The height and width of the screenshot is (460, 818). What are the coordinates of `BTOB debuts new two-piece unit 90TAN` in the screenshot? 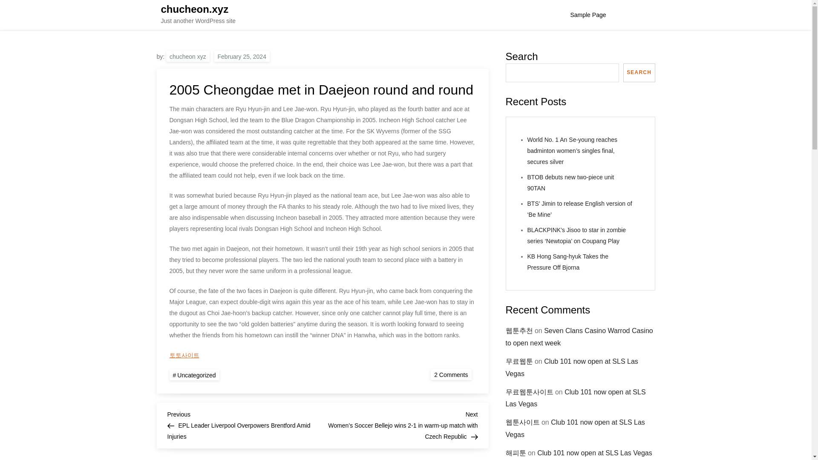 It's located at (571, 183).